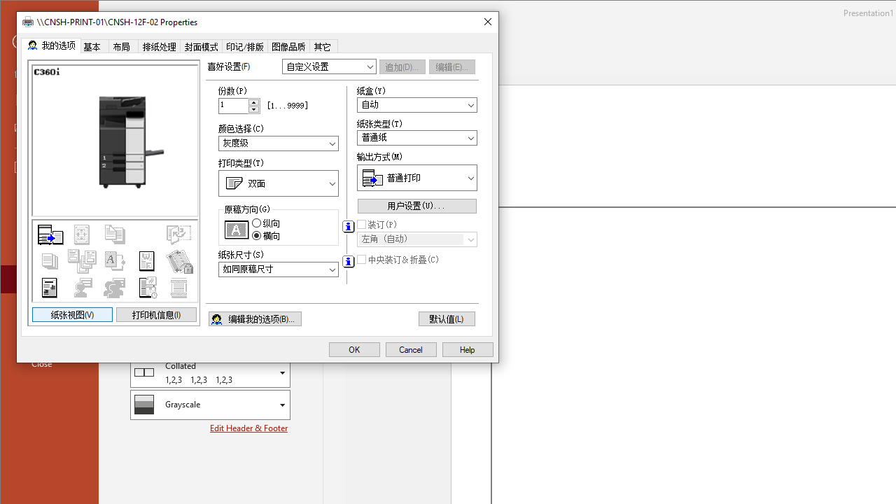  Describe the element at coordinates (348, 262) in the screenshot. I see `AutomationID: 2200` at that location.